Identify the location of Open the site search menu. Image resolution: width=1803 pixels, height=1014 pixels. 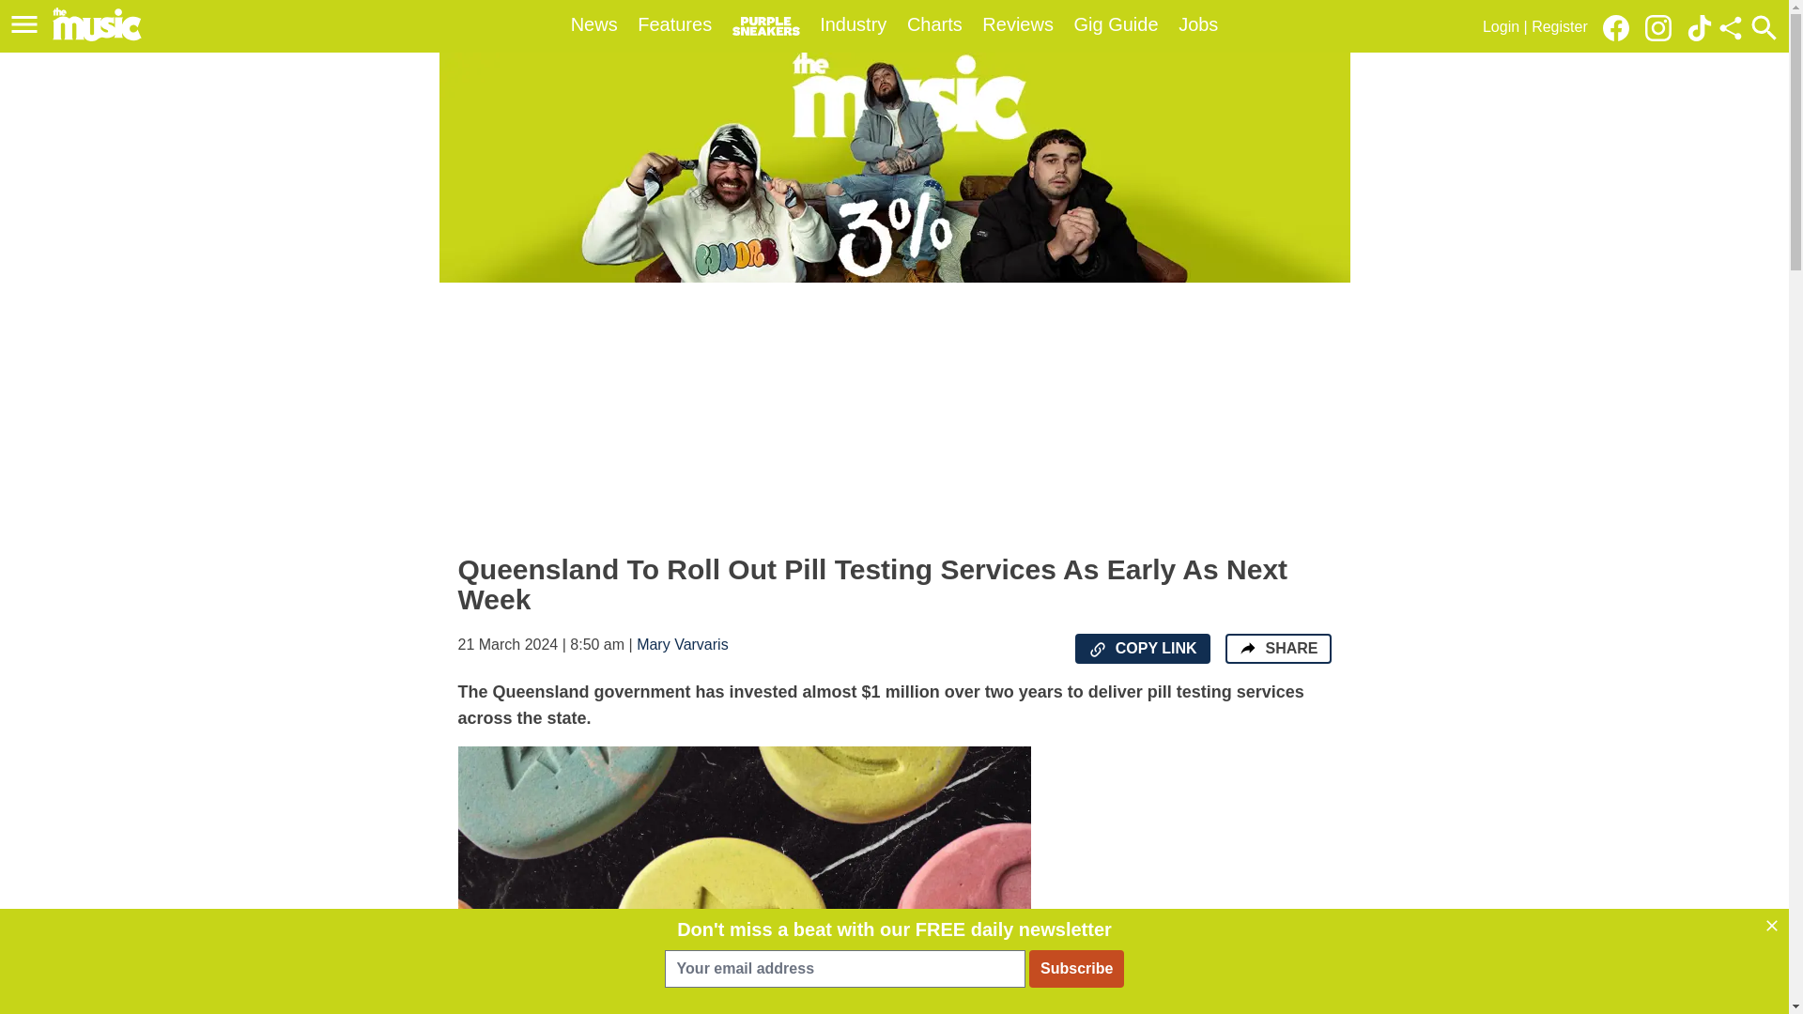
(1764, 27).